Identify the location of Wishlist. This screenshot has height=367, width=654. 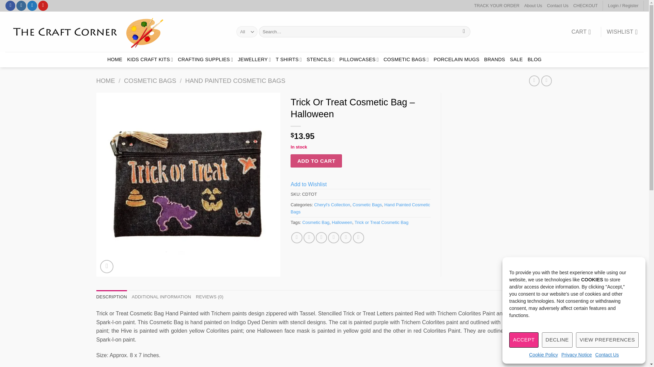
(622, 32).